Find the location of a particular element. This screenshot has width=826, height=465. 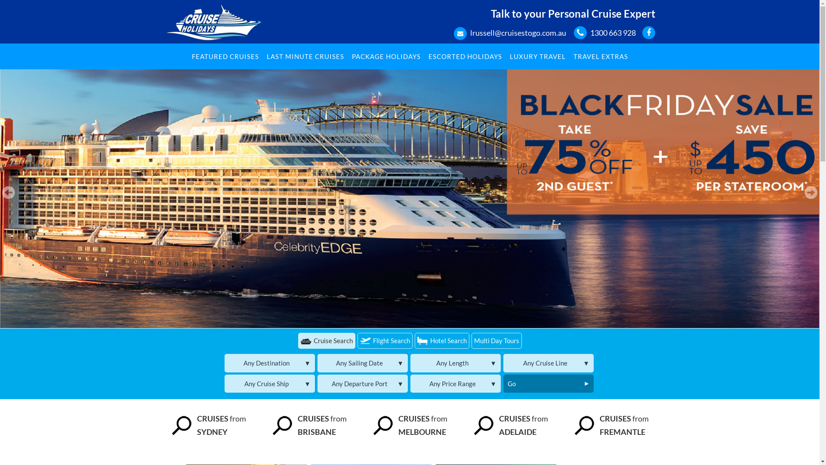

FEATURED CRUISES is located at coordinates (225, 56).